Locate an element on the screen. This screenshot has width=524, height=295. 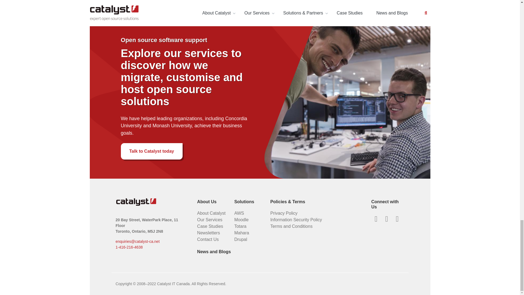
LinkedIn is located at coordinates (386, 219).